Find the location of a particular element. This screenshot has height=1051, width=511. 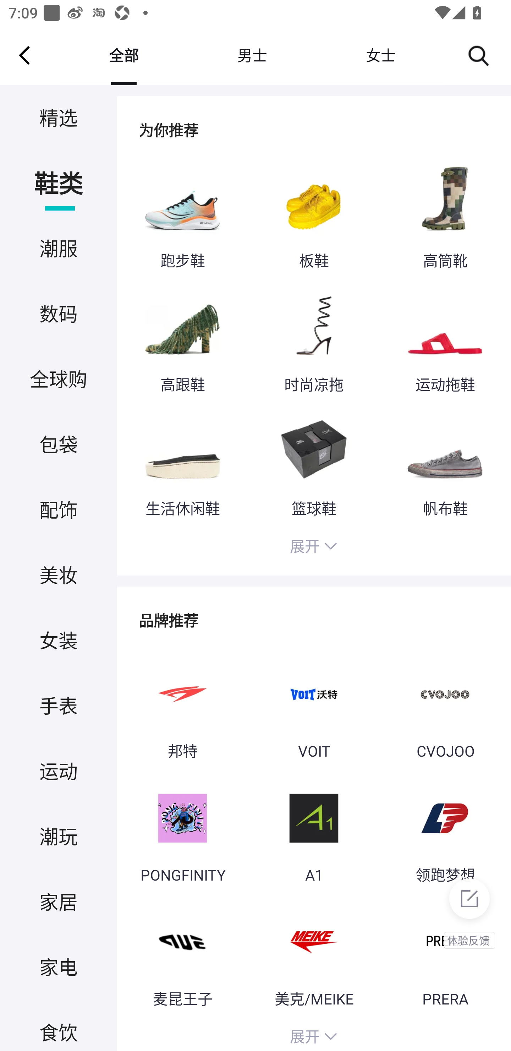

麦昆王子 is located at coordinates (182, 956).